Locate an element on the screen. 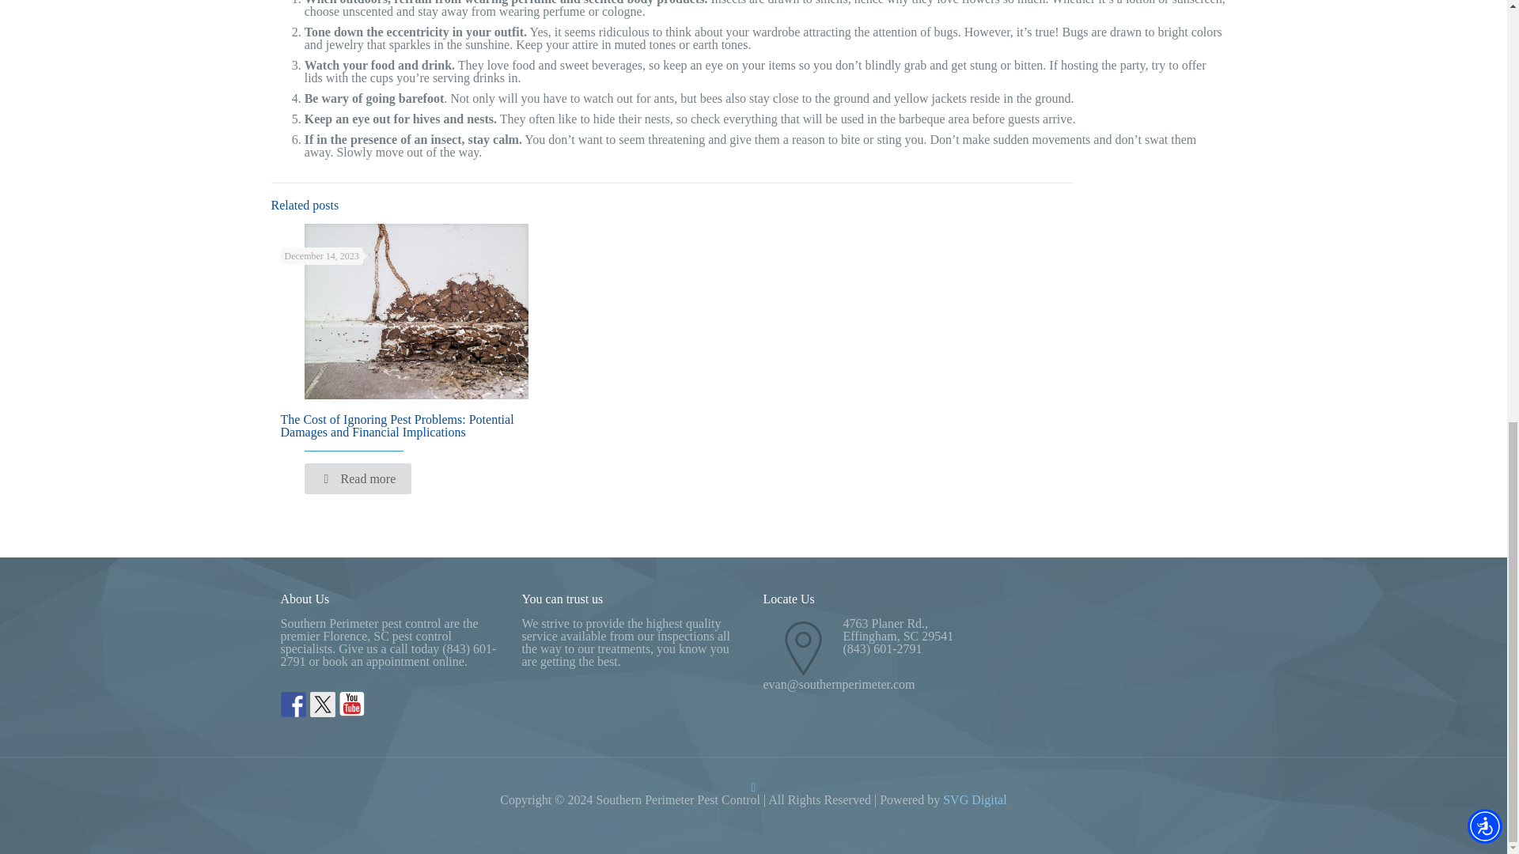 This screenshot has height=854, width=1519. Accessibility Menu is located at coordinates (1484, 5).